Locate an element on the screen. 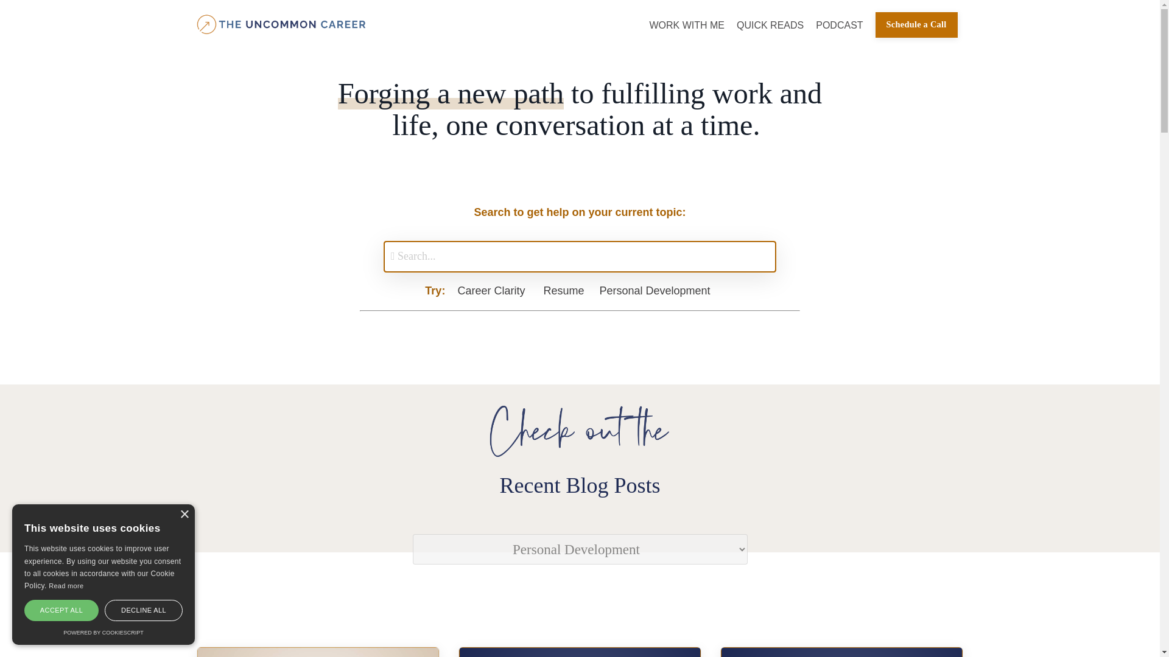  WORK WITH ME is located at coordinates (687, 26).